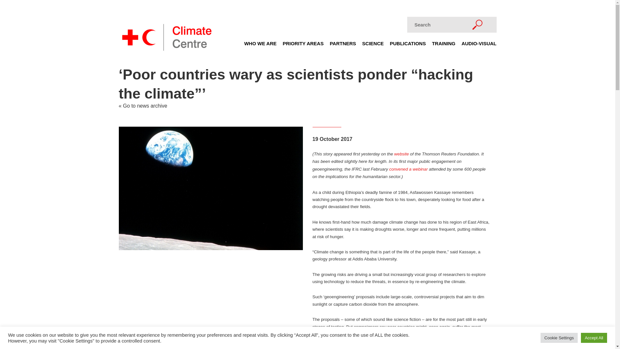 The width and height of the screenshot is (620, 349). I want to click on WHO WE ARE, so click(260, 45).